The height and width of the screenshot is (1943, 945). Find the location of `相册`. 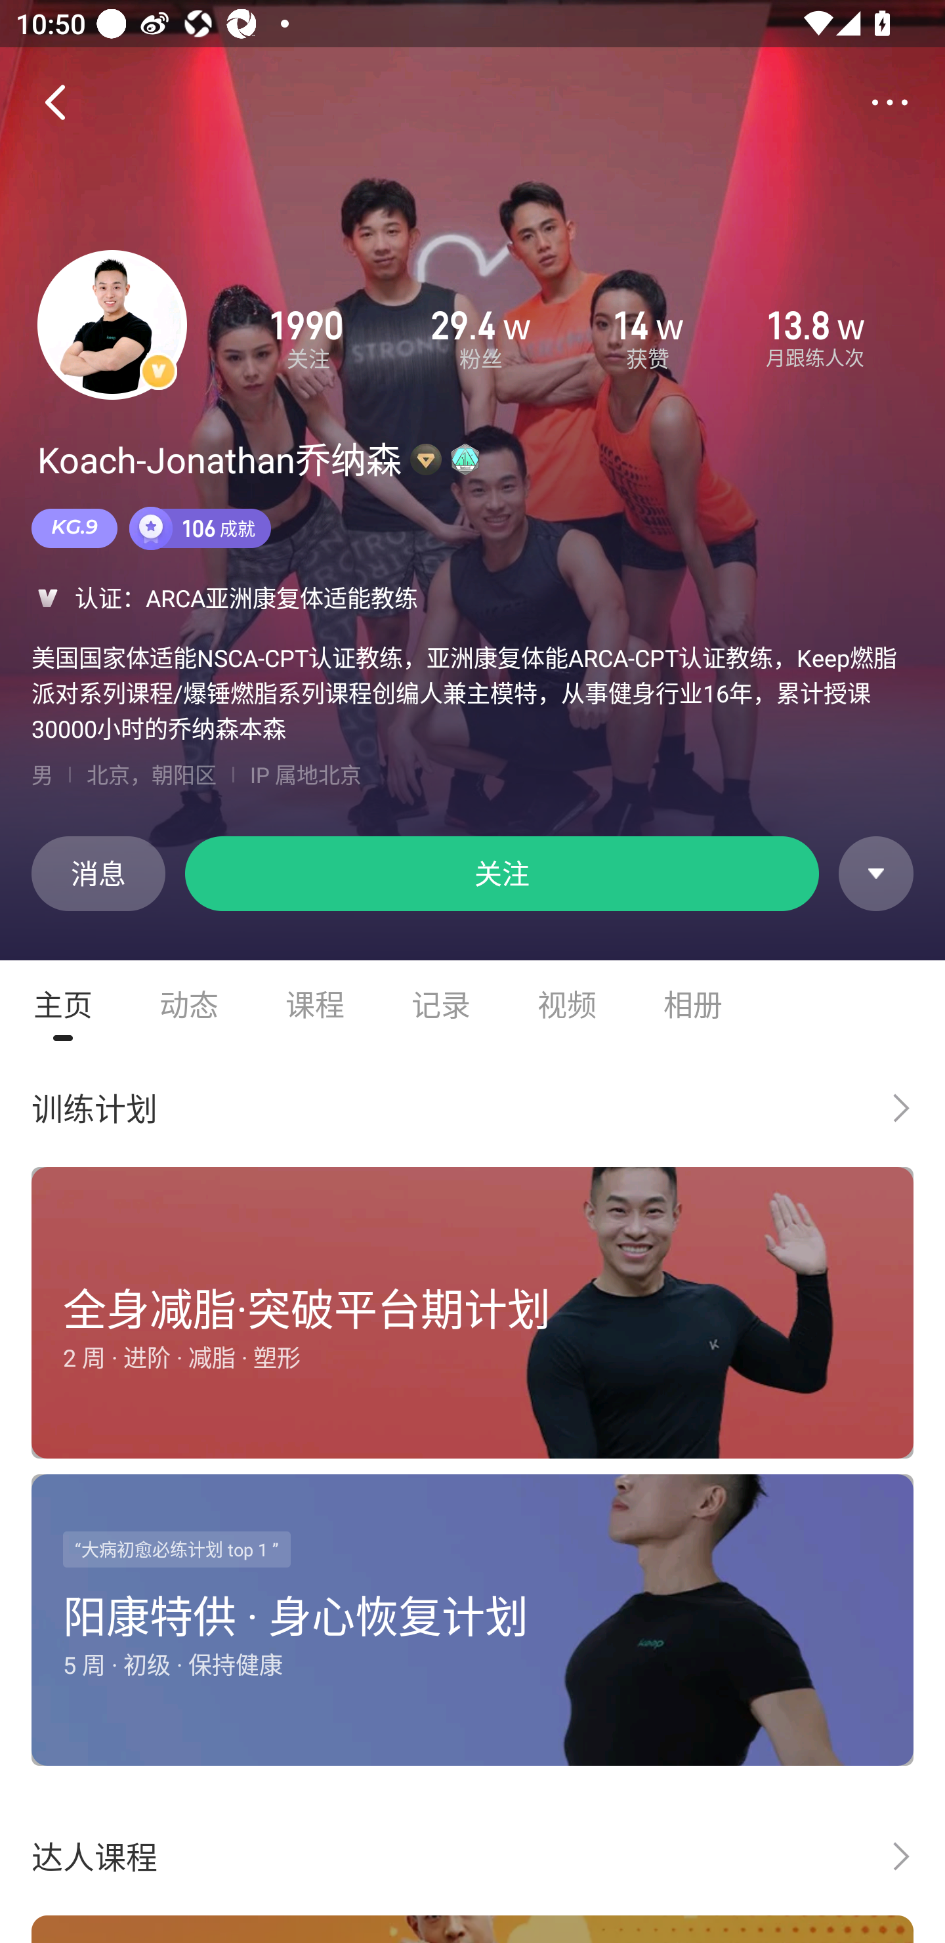

相册 is located at coordinates (693, 1004).